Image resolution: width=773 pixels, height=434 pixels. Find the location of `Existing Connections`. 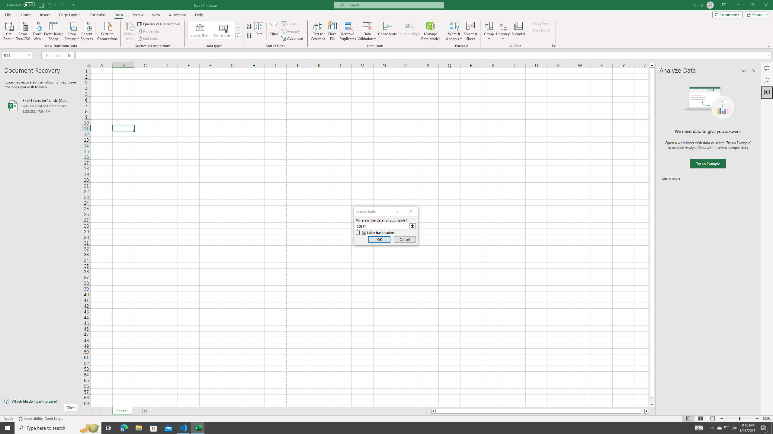

Existing Connections is located at coordinates (107, 30).